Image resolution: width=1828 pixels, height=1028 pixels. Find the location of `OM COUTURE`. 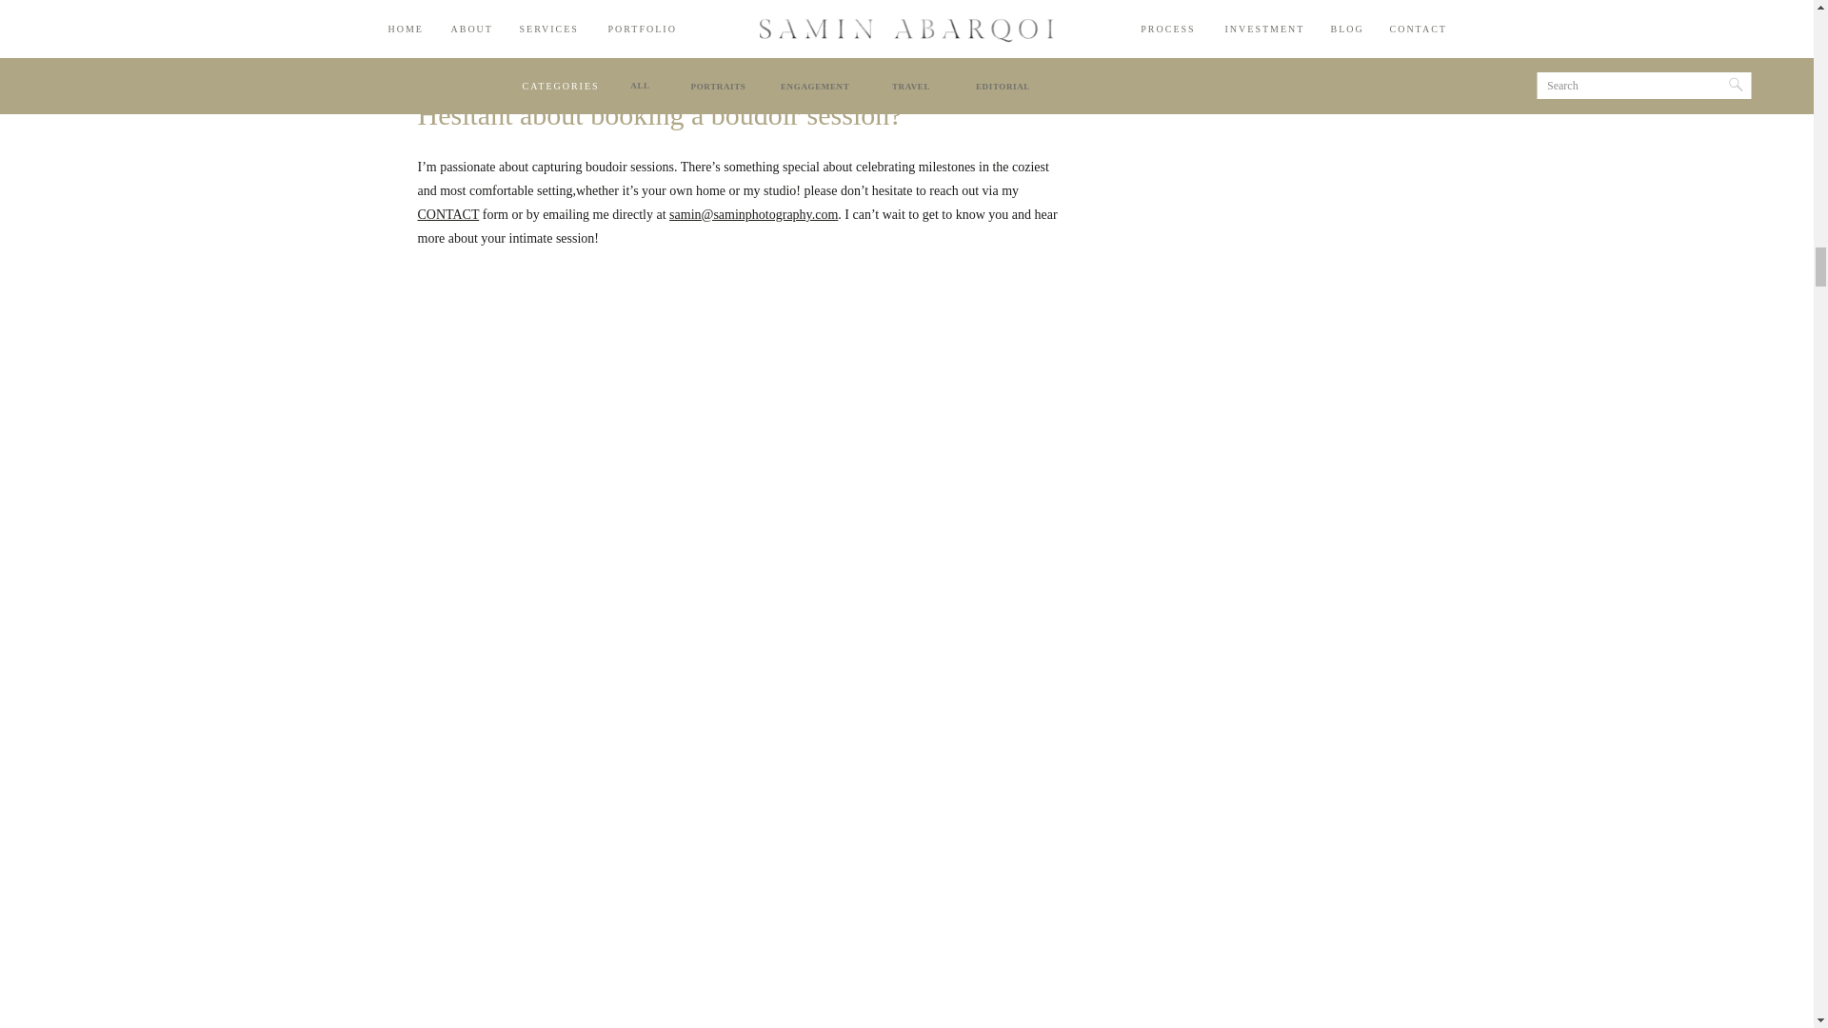

OM COUTURE is located at coordinates (532, 45).